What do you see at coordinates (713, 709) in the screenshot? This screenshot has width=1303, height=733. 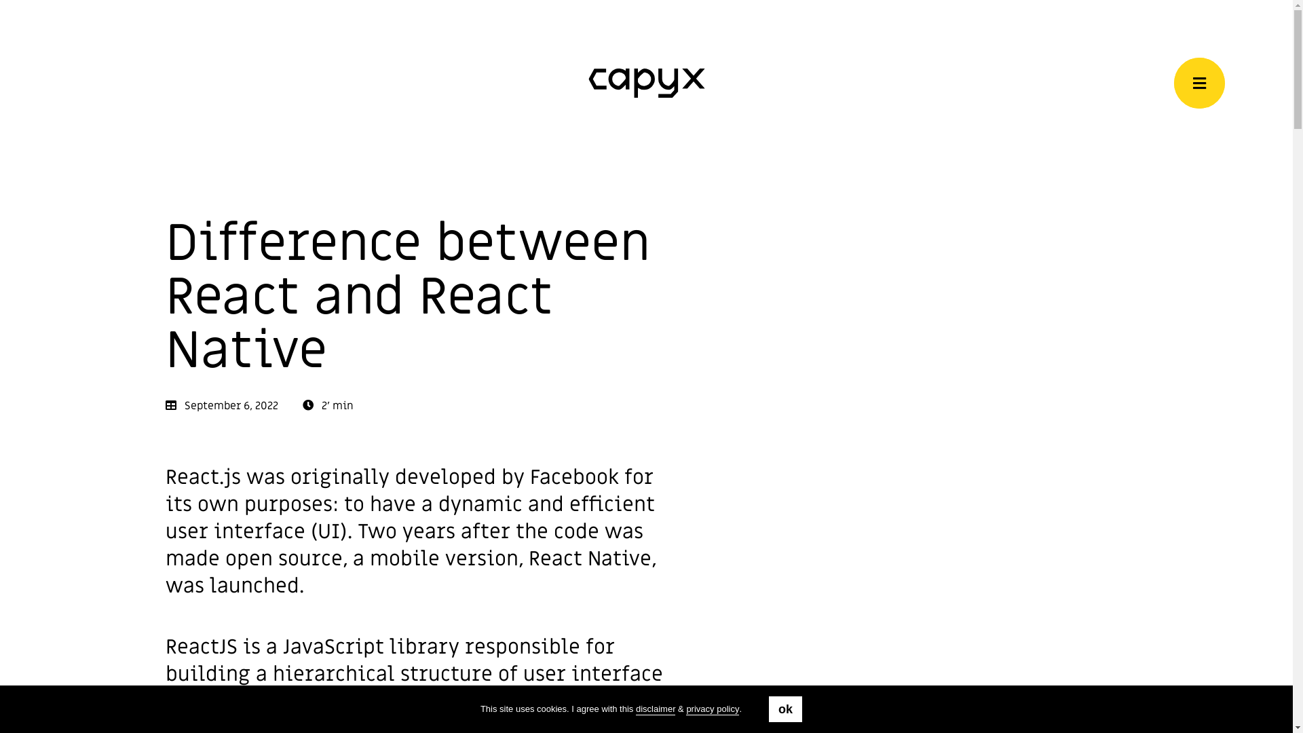 I see `privacy policy` at bounding box center [713, 709].